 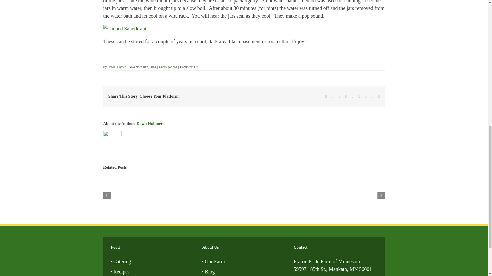 I want to click on Uncategorized, so click(x=168, y=67).